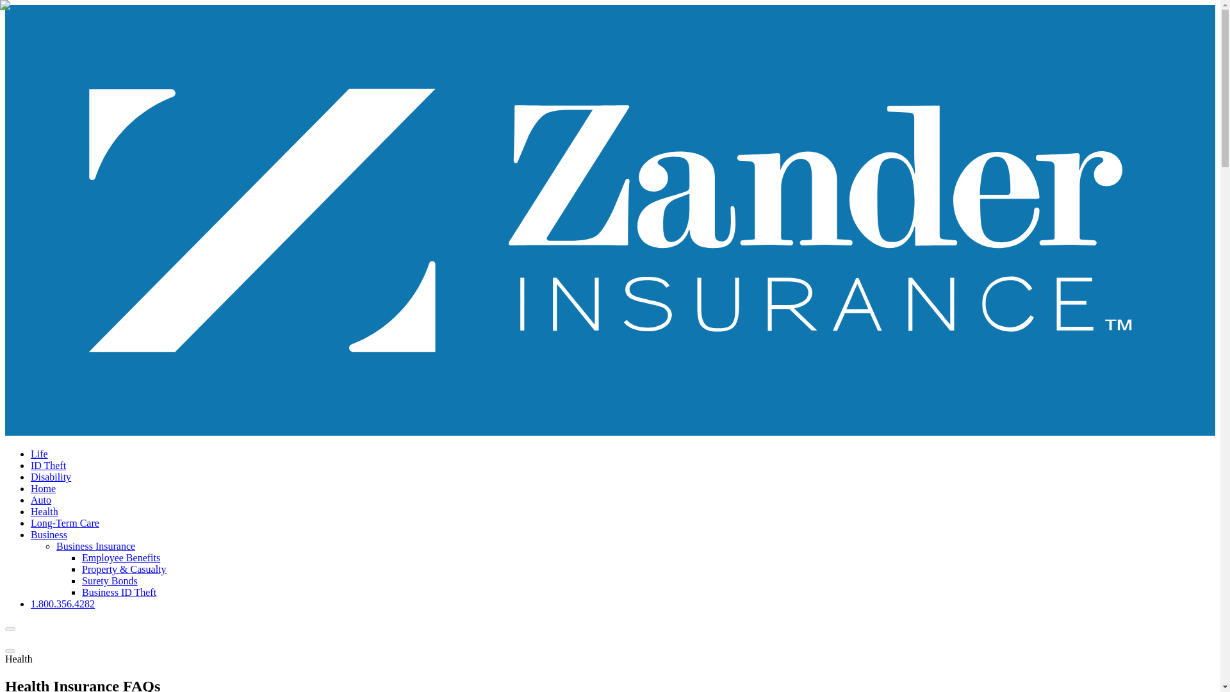 The width and height of the screenshot is (1230, 692). I want to click on Business Insurance, so click(96, 546).